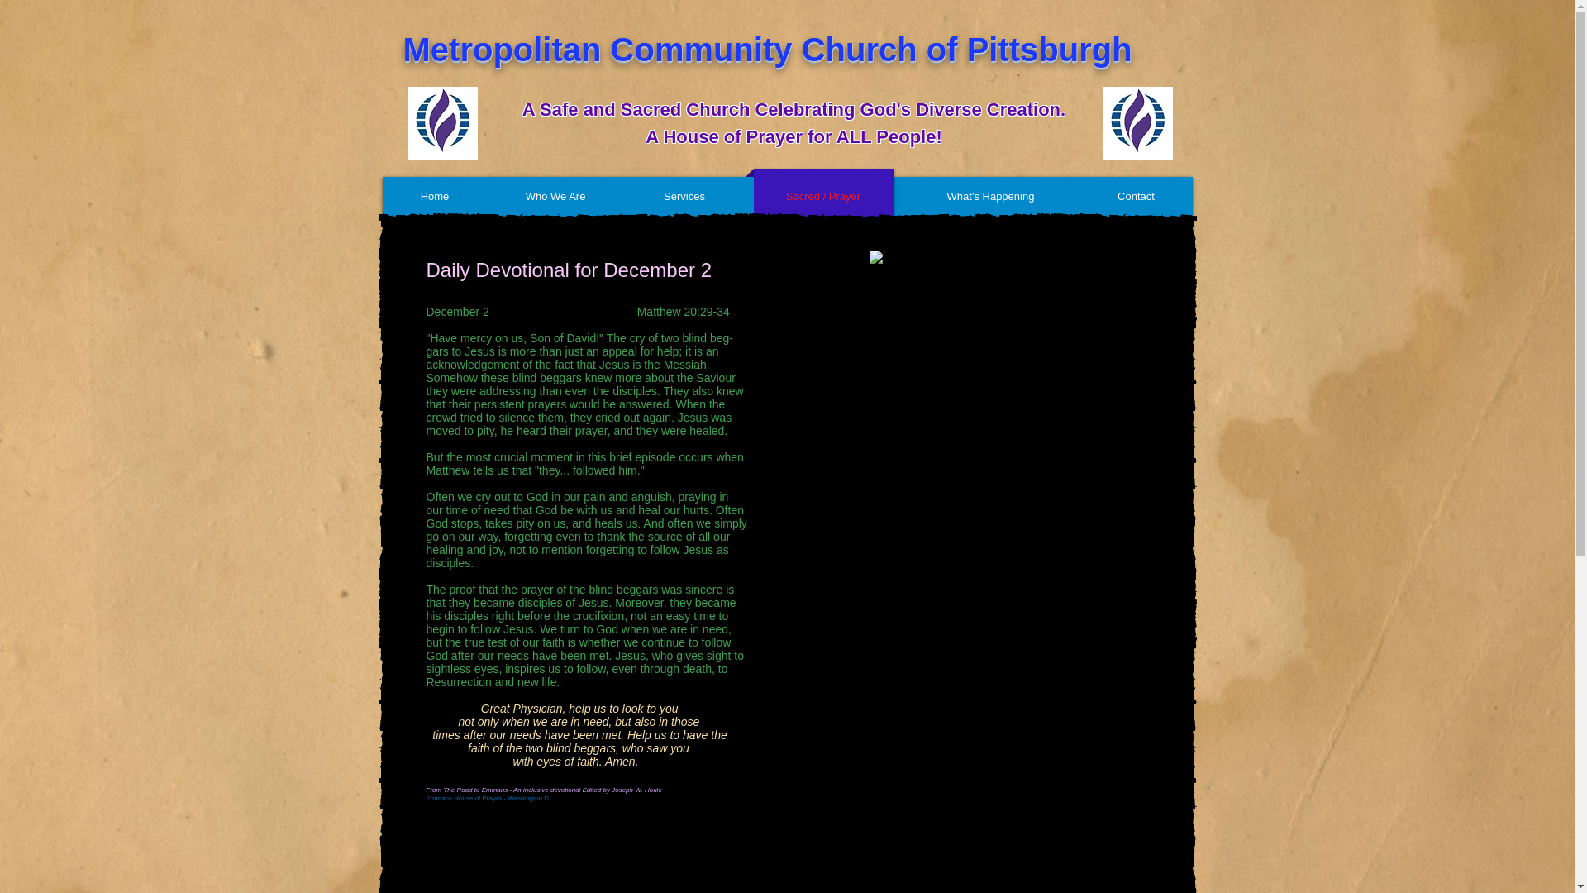  What do you see at coordinates (435, 197) in the screenshot?
I see `Home` at bounding box center [435, 197].